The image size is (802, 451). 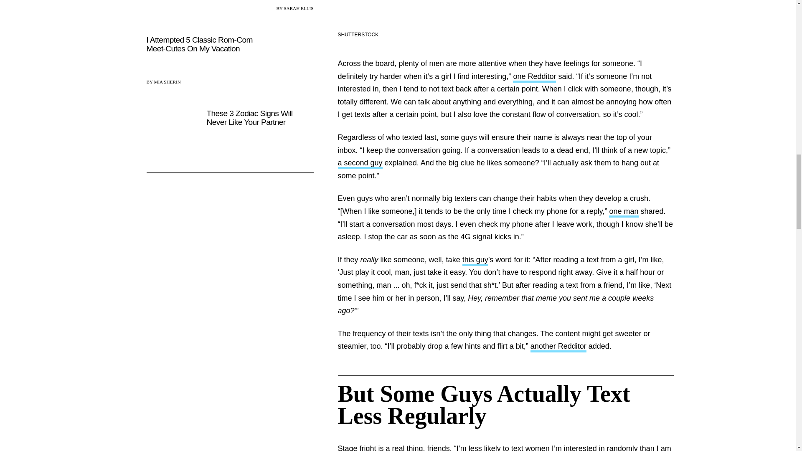 What do you see at coordinates (534, 77) in the screenshot?
I see `one Redditor` at bounding box center [534, 77].